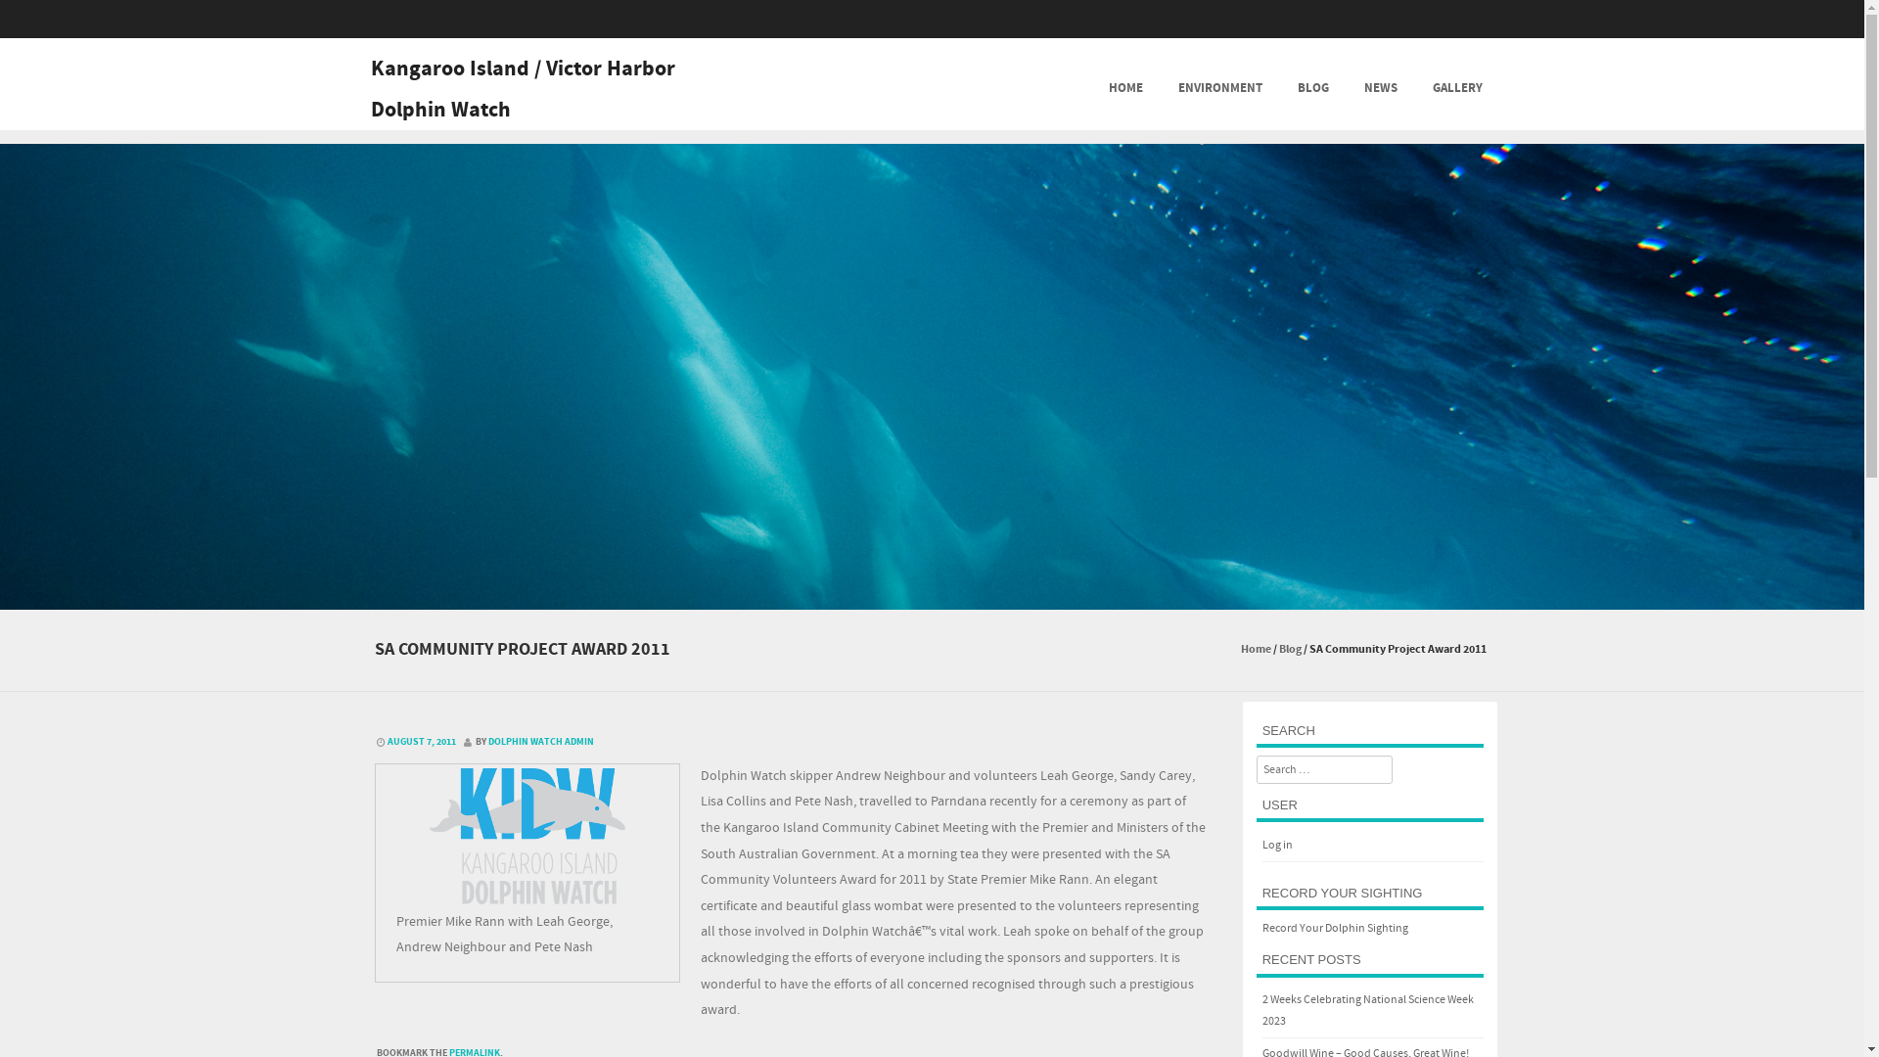  What do you see at coordinates (1257, 650) in the screenshot?
I see `Home` at bounding box center [1257, 650].